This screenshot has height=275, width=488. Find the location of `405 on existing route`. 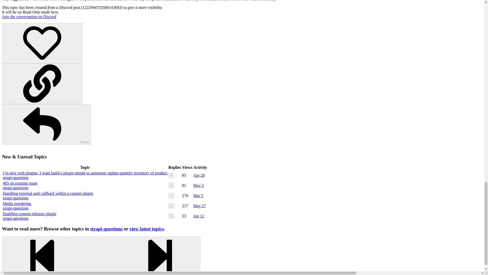

405 on existing route is located at coordinates (20, 183).